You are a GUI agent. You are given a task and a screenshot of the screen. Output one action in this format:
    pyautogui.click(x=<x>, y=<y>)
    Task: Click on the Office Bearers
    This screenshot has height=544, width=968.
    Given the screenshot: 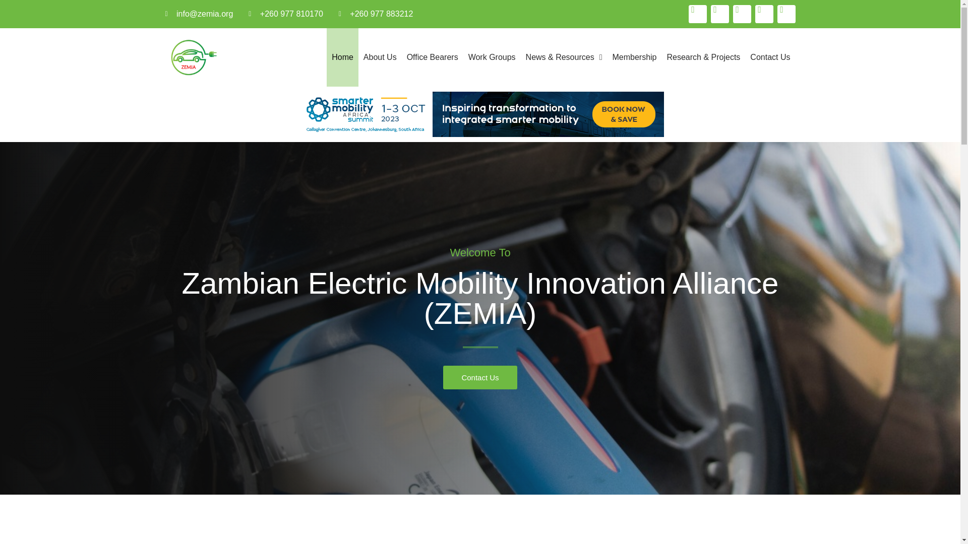 What is the action you would take?
    pyautogui.click(x=433, y=57)
    